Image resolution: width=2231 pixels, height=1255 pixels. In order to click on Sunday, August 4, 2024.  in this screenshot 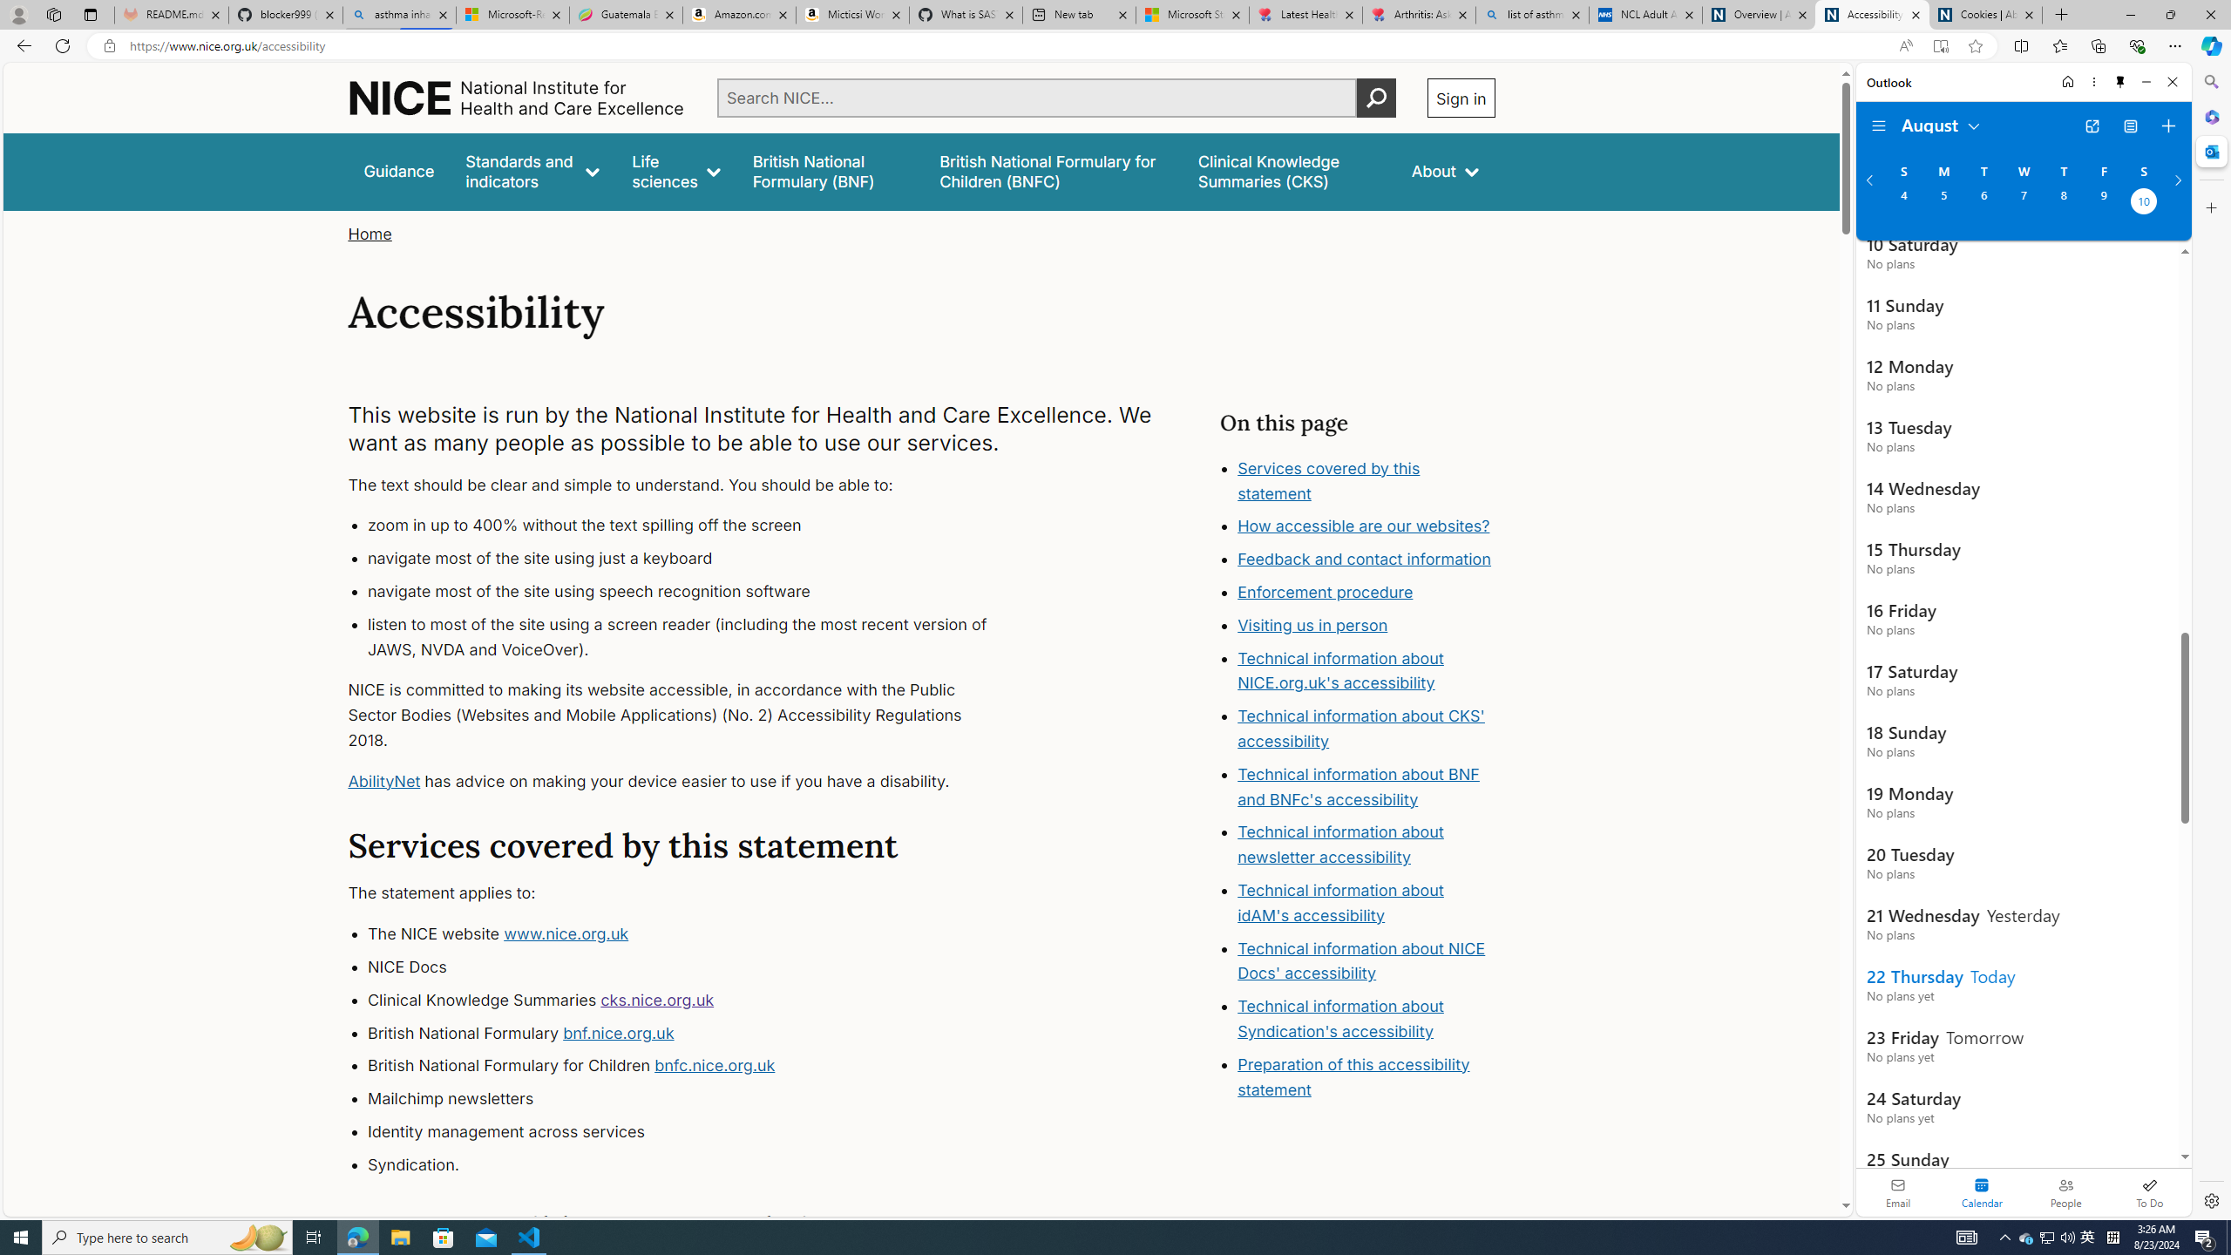, I will do `click(1903, 203)`.